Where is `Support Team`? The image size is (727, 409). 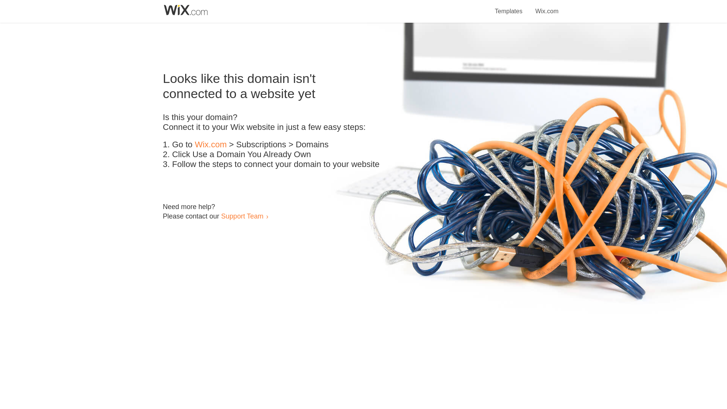
Support Team is located at coordinates (242, 216).